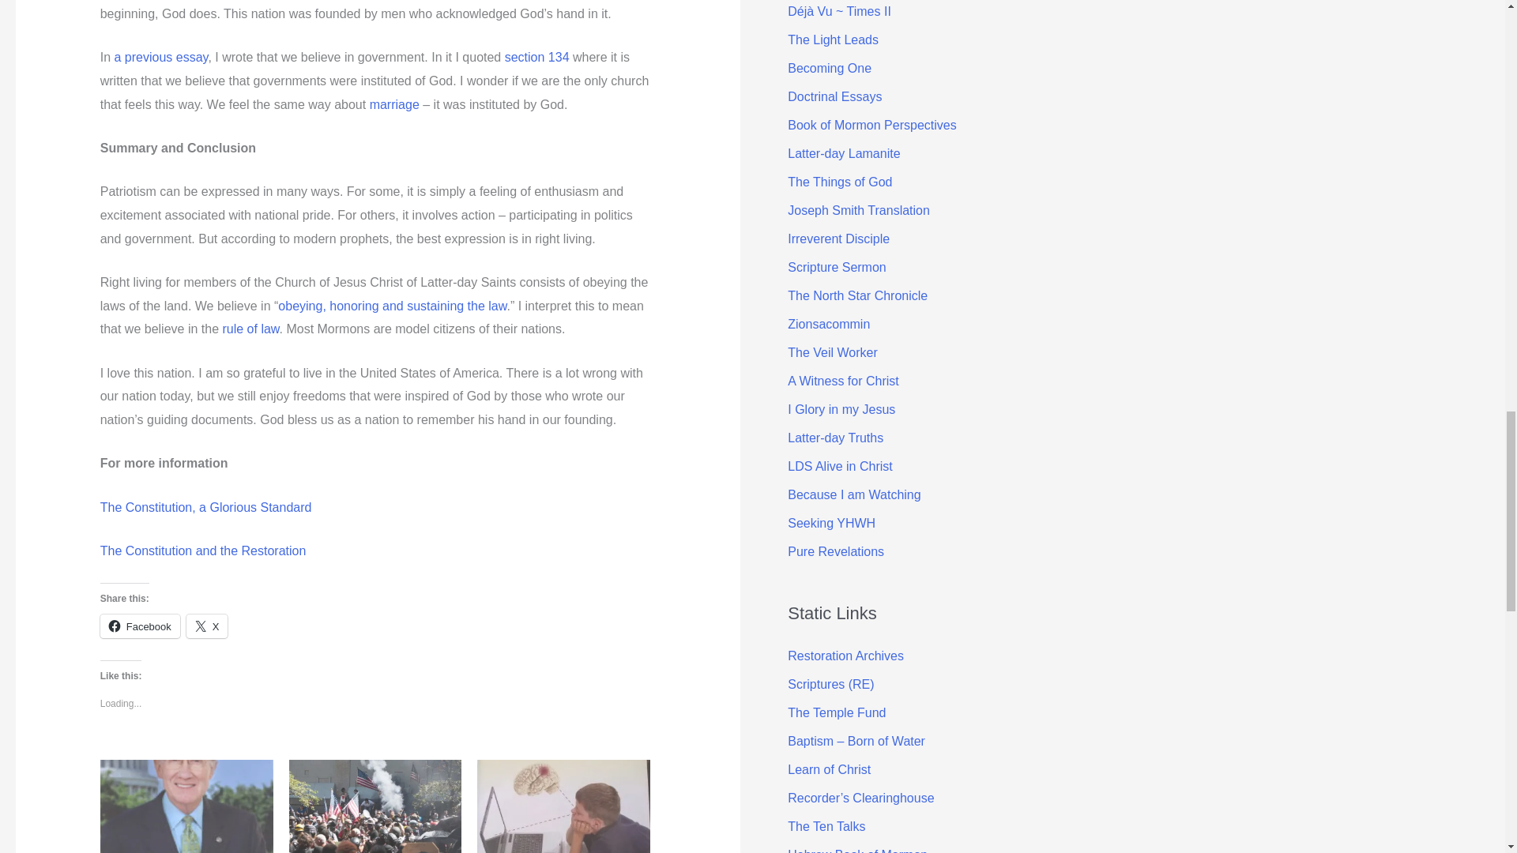 This screenshot has height=853, width=1517. I want to click on Can a Liberal Democrat be a good Mormon?, so click(186, 806).